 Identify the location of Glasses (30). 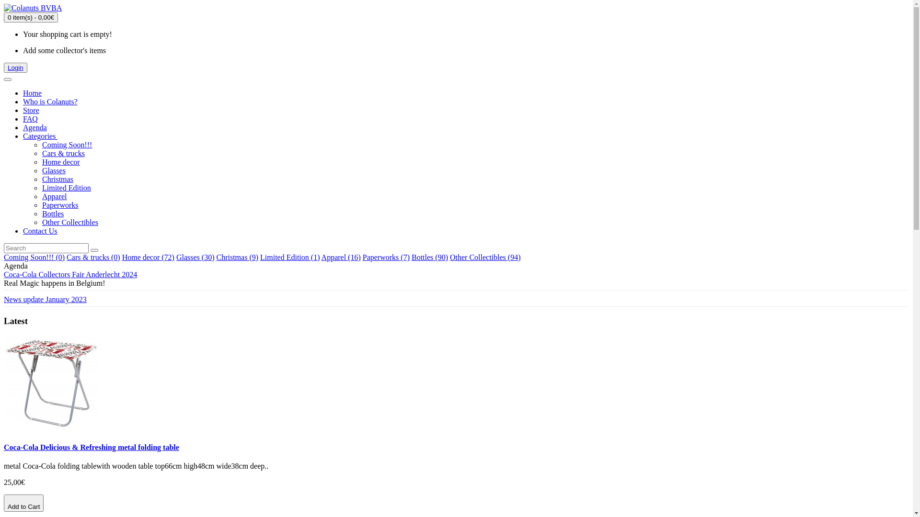
(195, 258).